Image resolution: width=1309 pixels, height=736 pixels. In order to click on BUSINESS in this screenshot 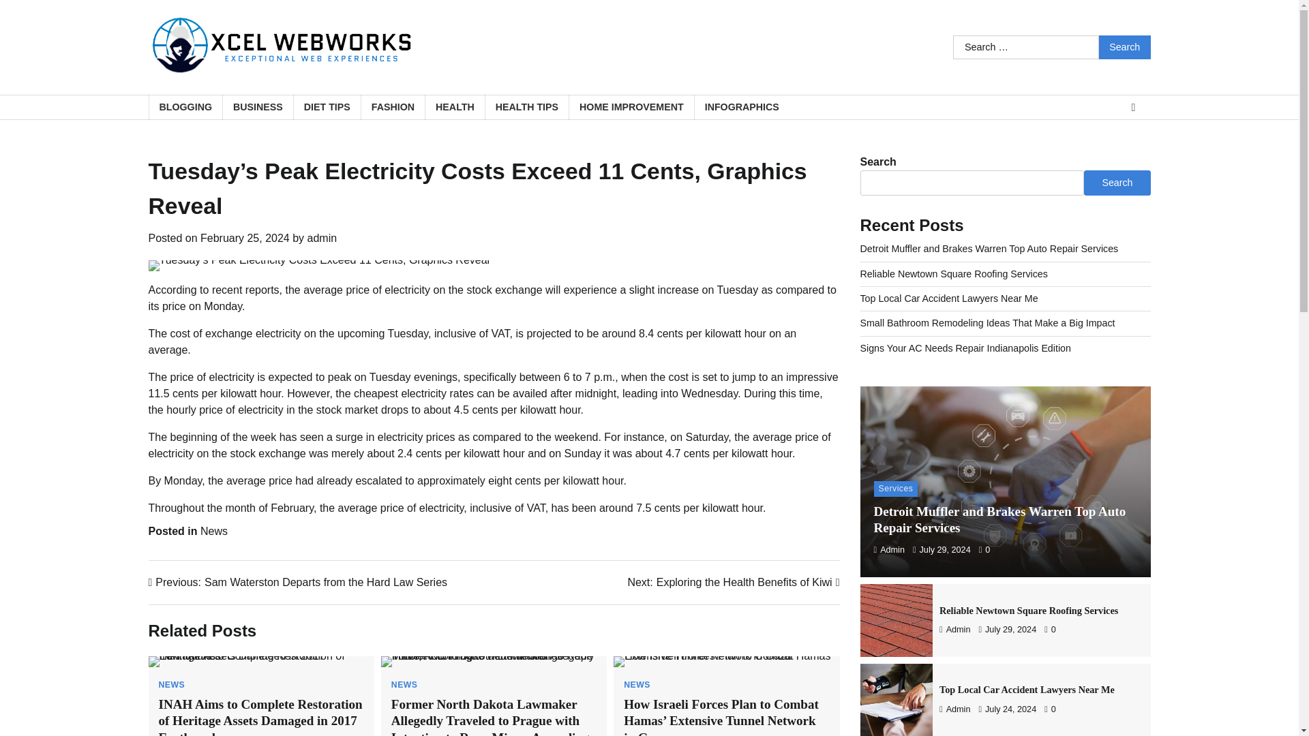, I will do `click(258, 108)`.